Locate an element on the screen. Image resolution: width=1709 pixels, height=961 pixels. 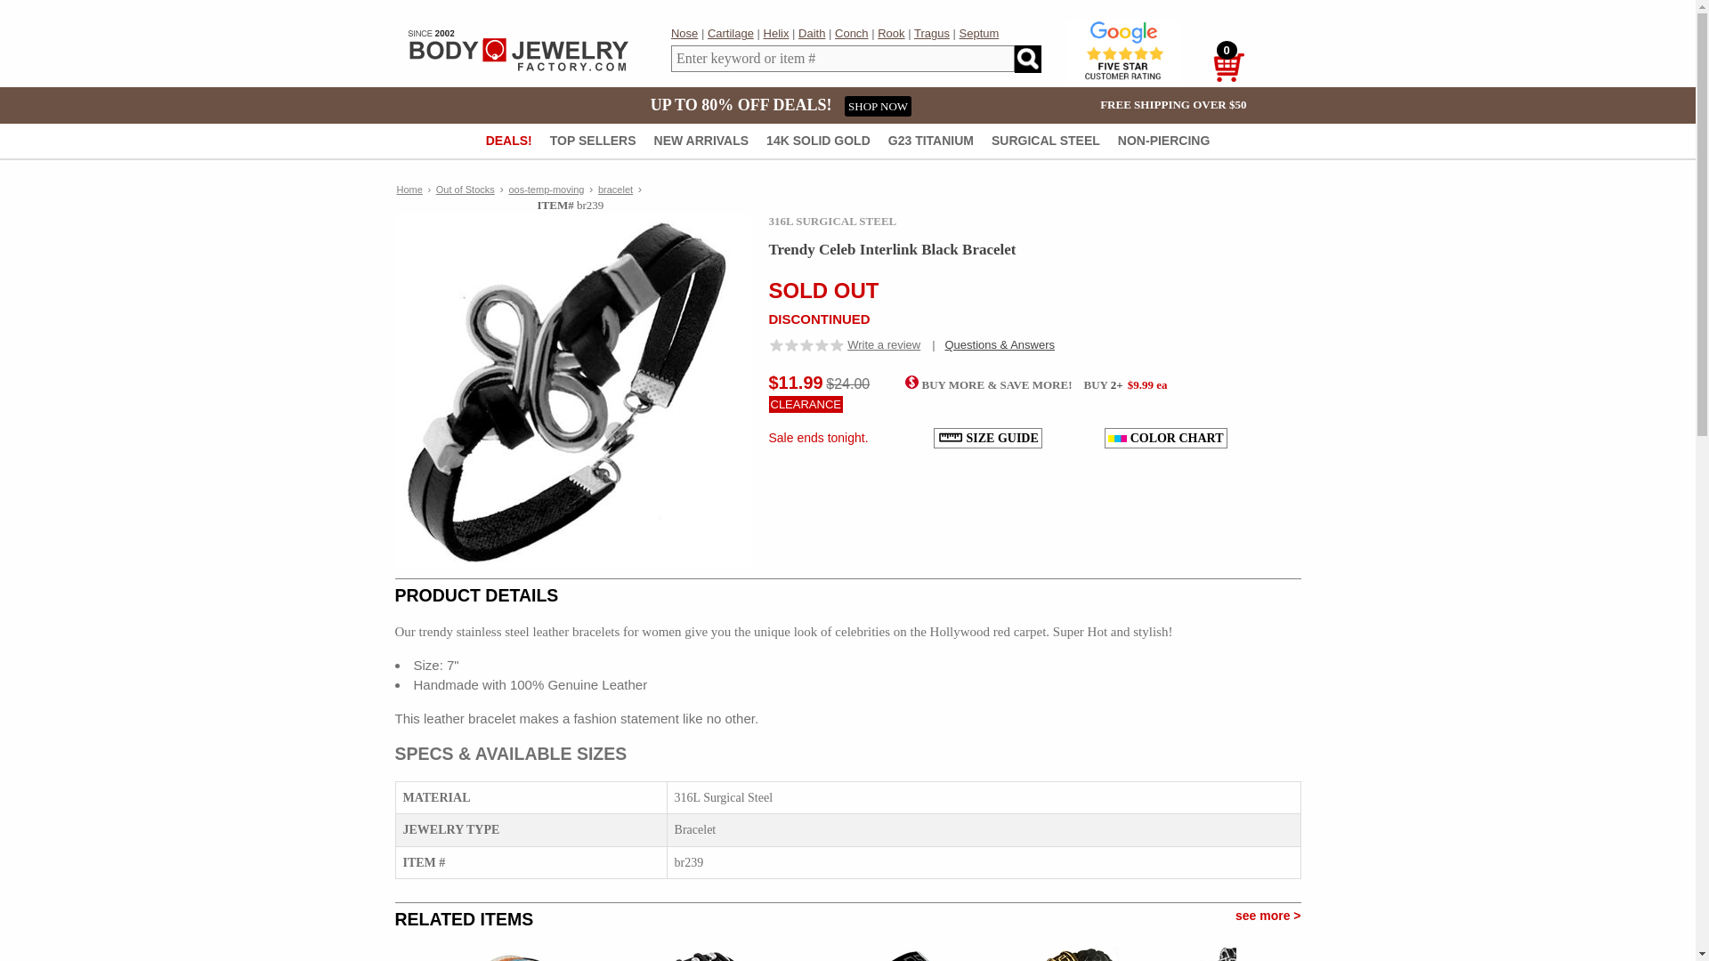
Daith is located at coordinates (812, 34).